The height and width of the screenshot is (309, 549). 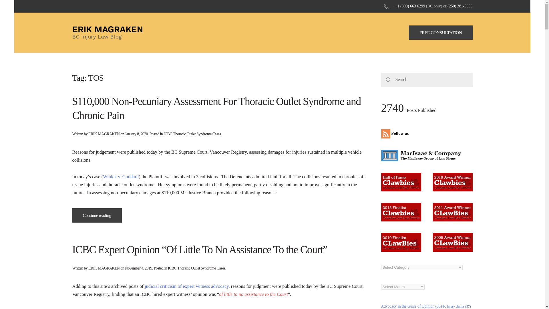 What do you see at coordinates (97, 215) in the screenshot?
I see `Continue reading` at bounding box center [97, 215].